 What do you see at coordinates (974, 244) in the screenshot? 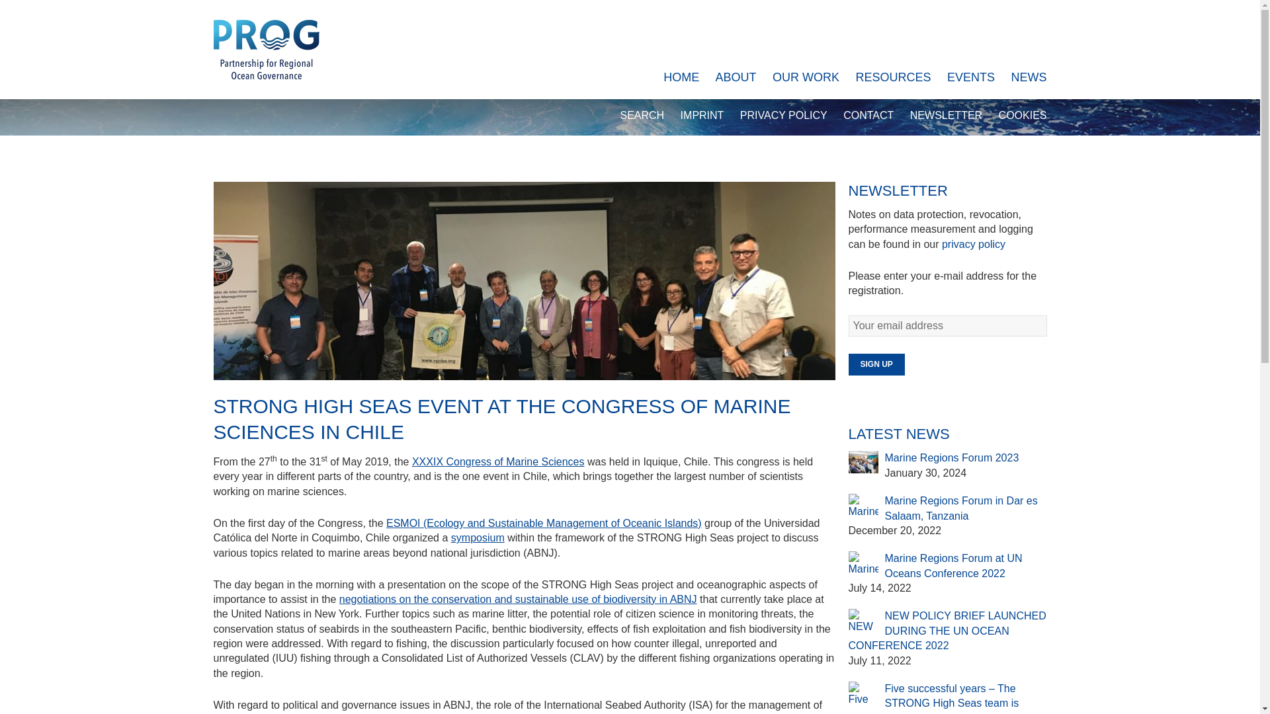
I see `privacy policy` at bounding box center [974, 244].